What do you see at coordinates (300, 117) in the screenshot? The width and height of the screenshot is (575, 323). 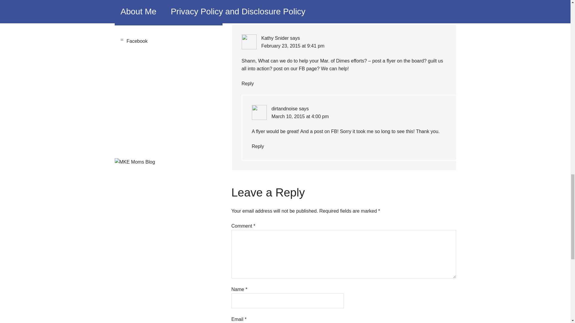 I see `March 10, 2015 at 4:00 pm` at bounding box center [300, 117].